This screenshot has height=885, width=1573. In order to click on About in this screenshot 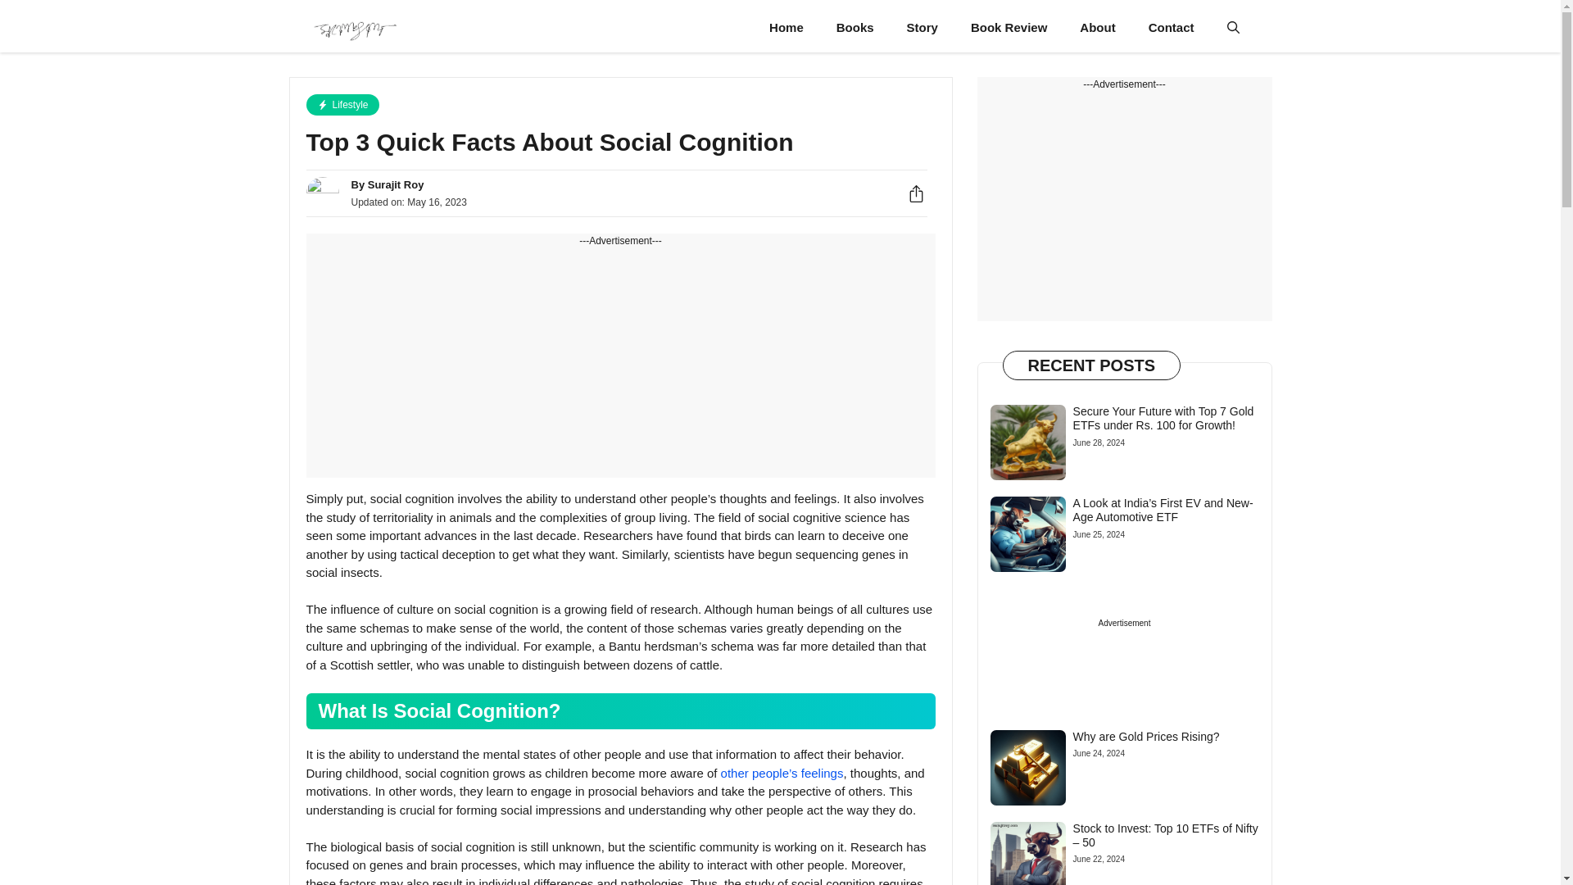, I will do `click(1096, 28)`.